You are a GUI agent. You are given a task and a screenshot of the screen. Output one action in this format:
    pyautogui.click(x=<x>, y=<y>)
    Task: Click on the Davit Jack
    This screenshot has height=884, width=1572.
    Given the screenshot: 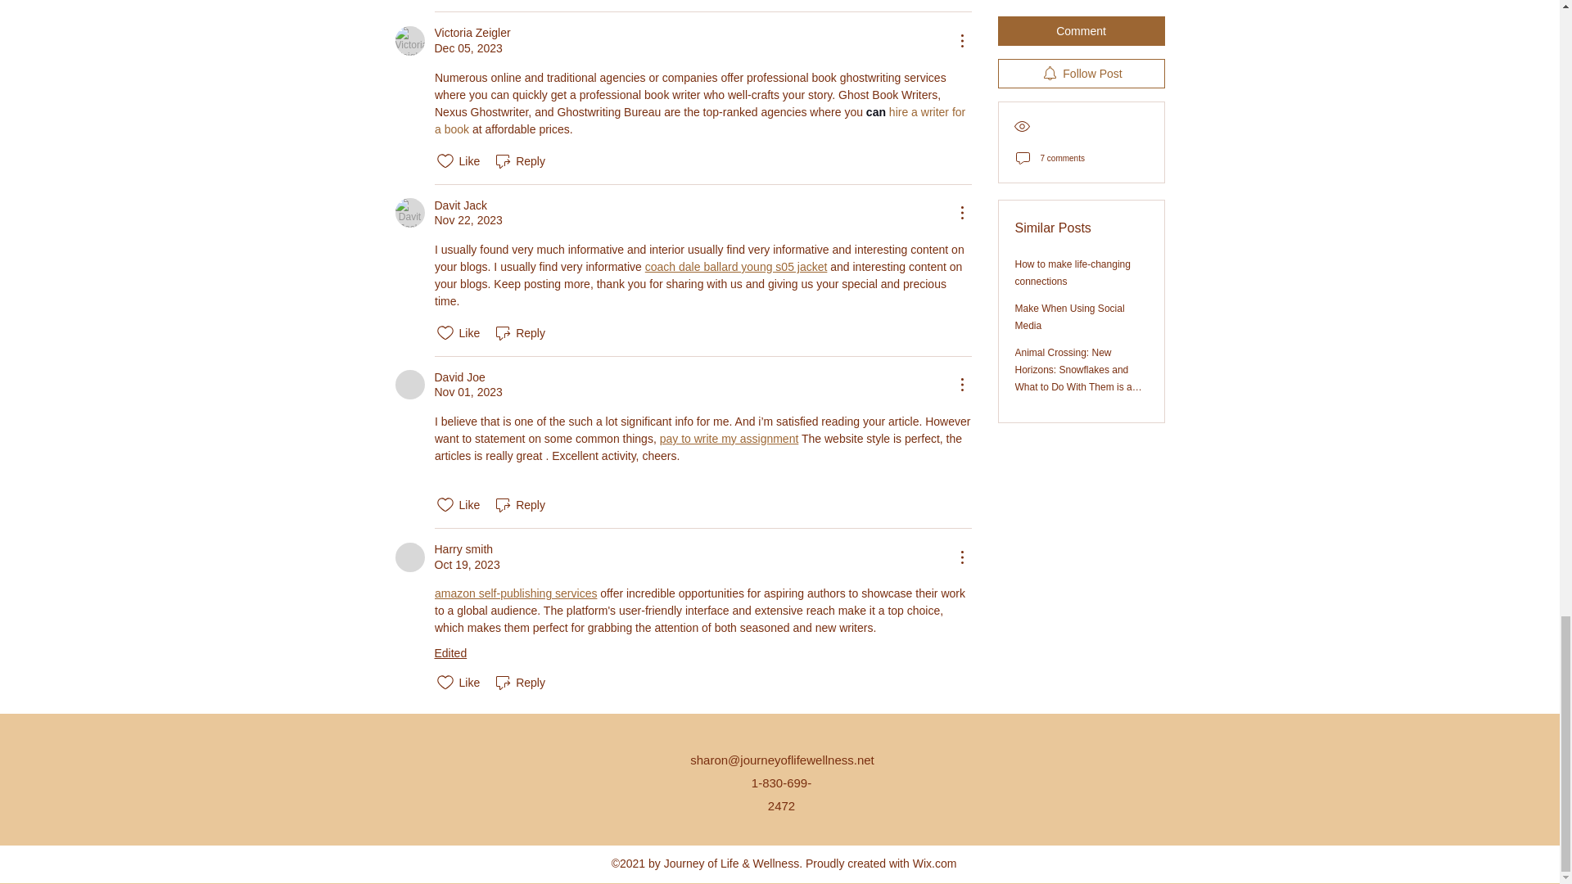 What is the action you would take?
    pyautogui.click(x=409, y=212)
    